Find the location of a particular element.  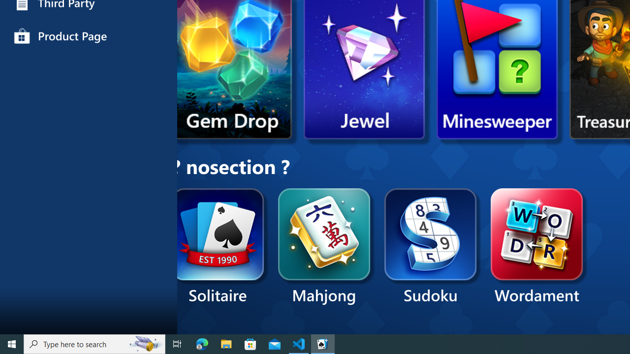

Solitaire & Casual Games - 1 running window is located at coordinates (323, 344).